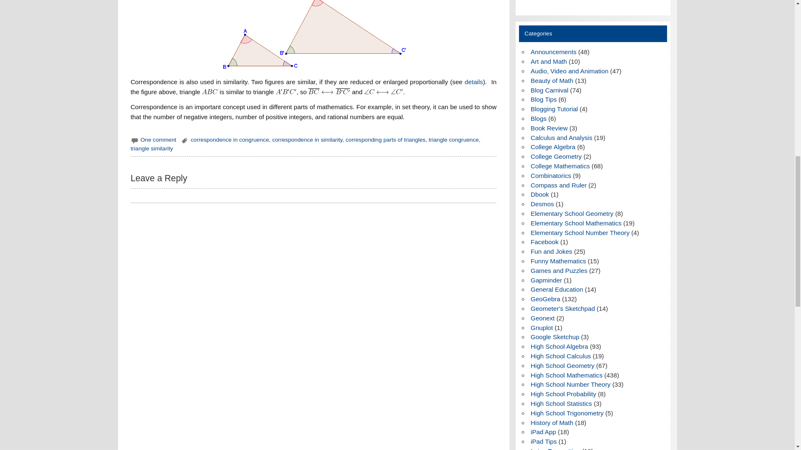 The image size is (801, 450). What do you see at coordinates (385, 140) in the screenshot?
I see `corresponding parts of triangles` at bounding box center [385, 140].